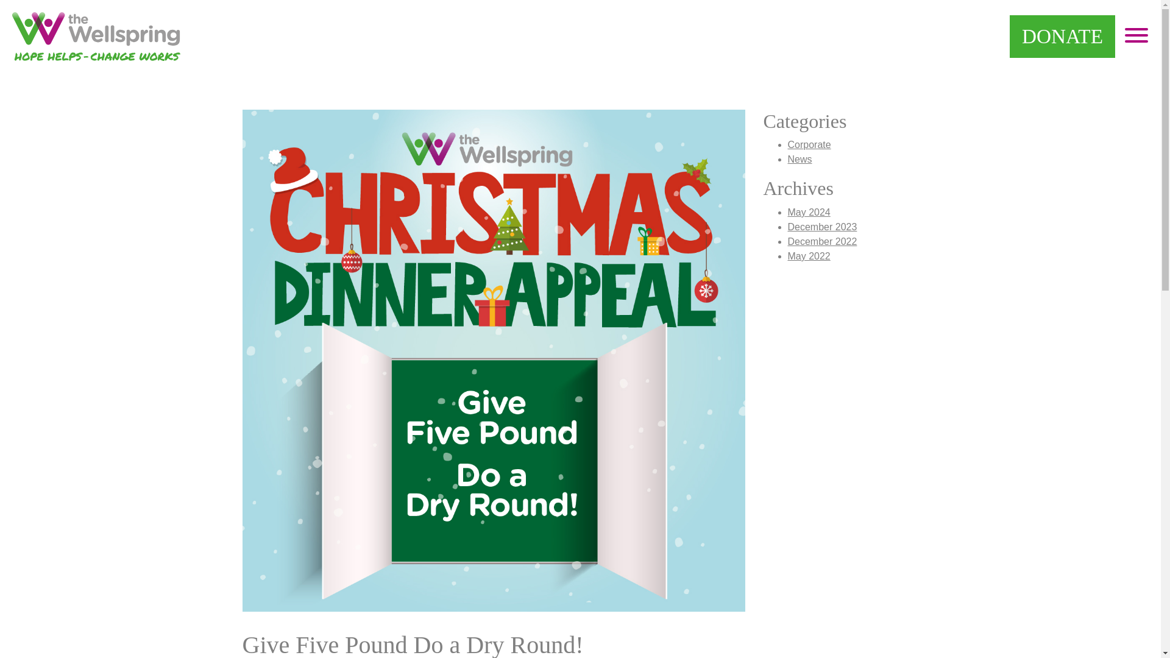 The height and width of the screenshot is (658, 1170). What do you see at coordinates (821, 227) in the screenshot?
I see `December 2023` at bounding box center [821, 227].